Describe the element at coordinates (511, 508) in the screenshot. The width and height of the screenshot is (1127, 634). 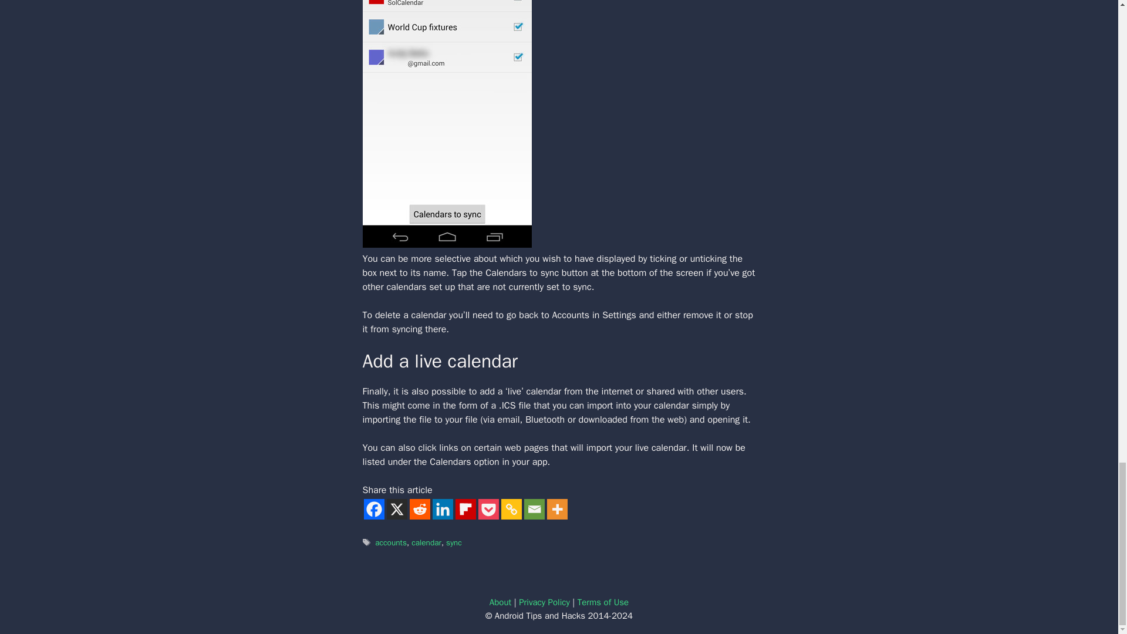
I see `Copy Link` at that location.